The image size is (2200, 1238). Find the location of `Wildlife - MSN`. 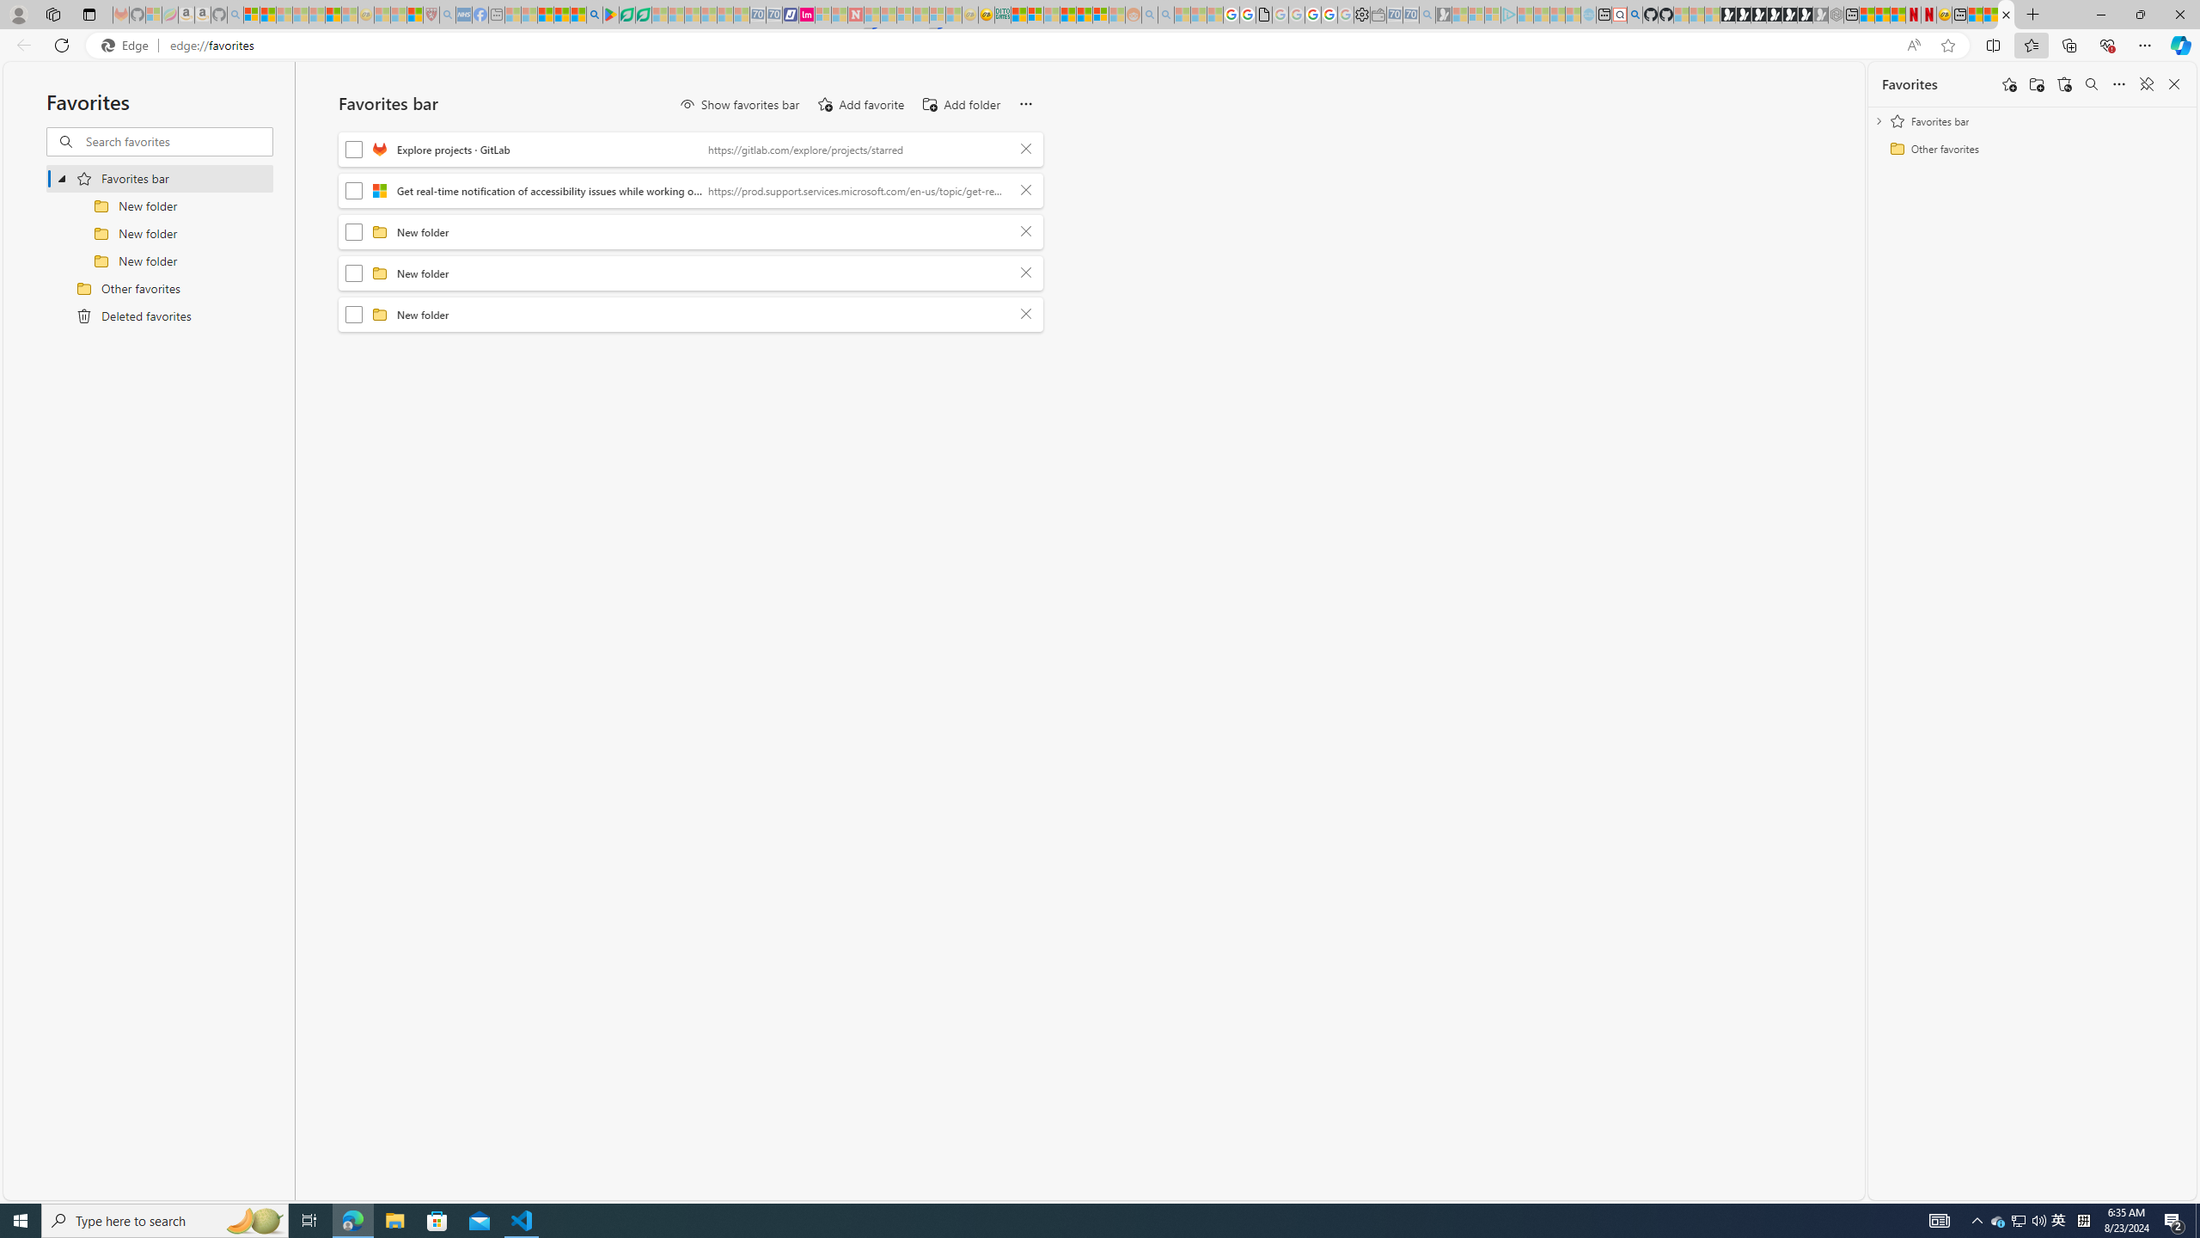

Wildlife - MSN is located at coordinates (1975, 15).